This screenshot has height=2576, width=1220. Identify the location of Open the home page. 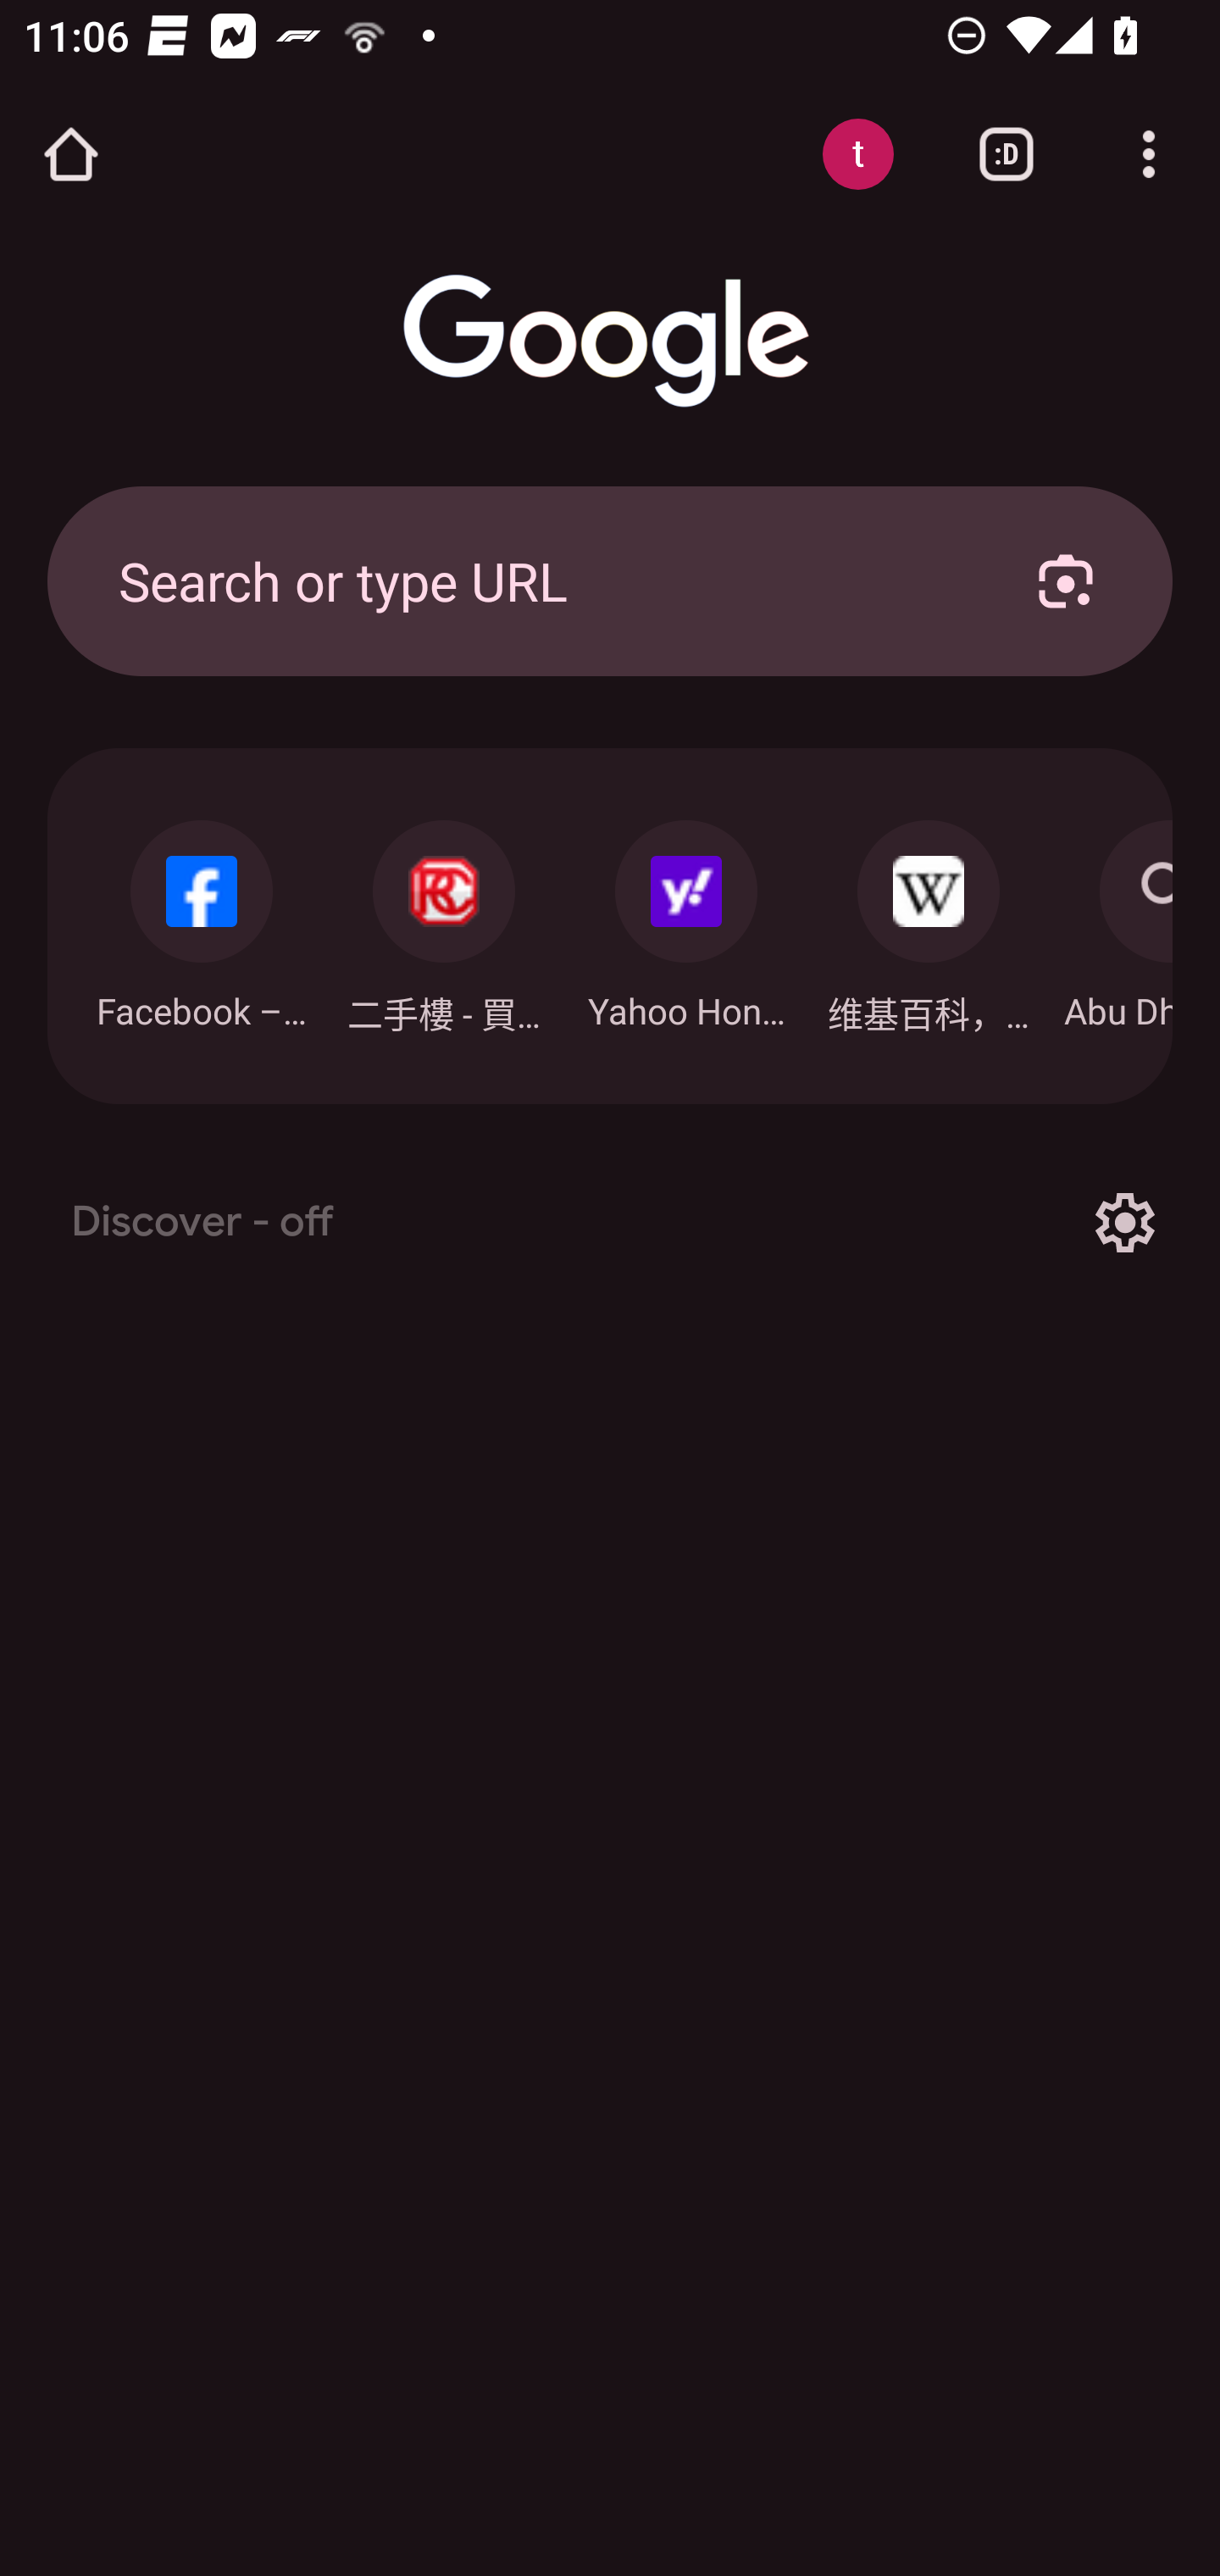
(71, 154).